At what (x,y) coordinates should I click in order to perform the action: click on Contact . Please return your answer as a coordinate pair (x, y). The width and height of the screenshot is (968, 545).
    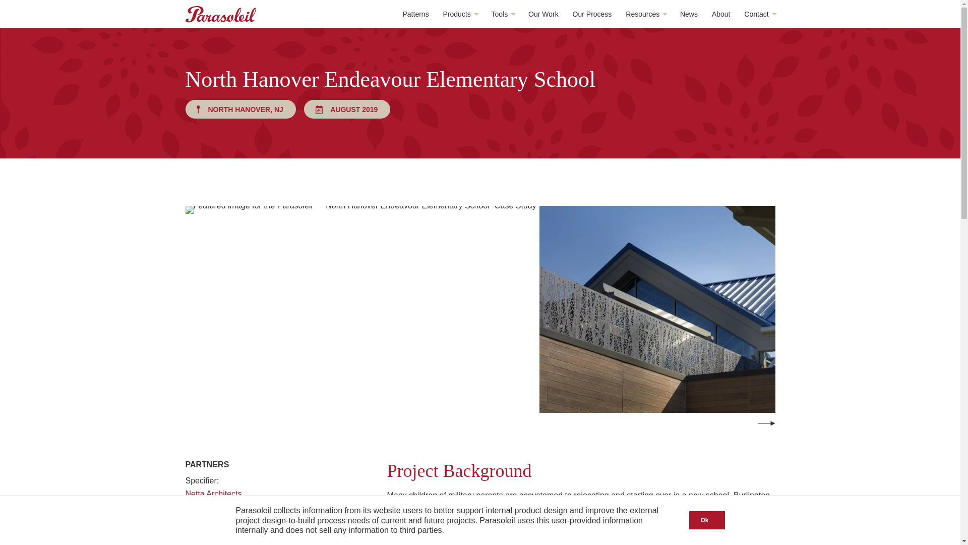
    Looking at the image, I should click on (759, 14).